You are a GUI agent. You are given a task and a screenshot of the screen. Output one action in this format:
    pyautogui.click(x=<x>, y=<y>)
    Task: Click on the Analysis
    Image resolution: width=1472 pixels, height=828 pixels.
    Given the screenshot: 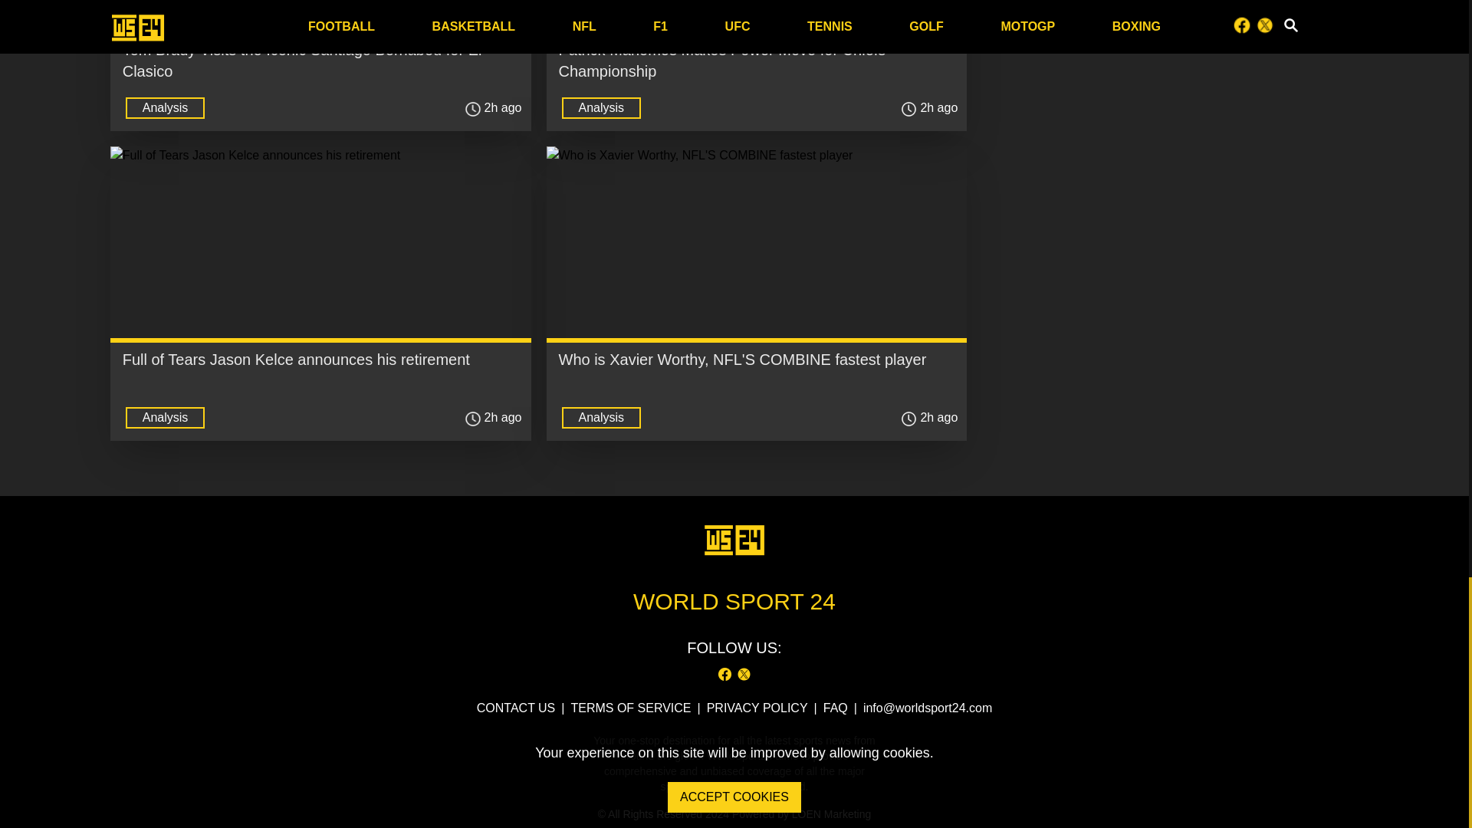 What is the action you would take?
    pyautogui.click(x=166, y=107)
    